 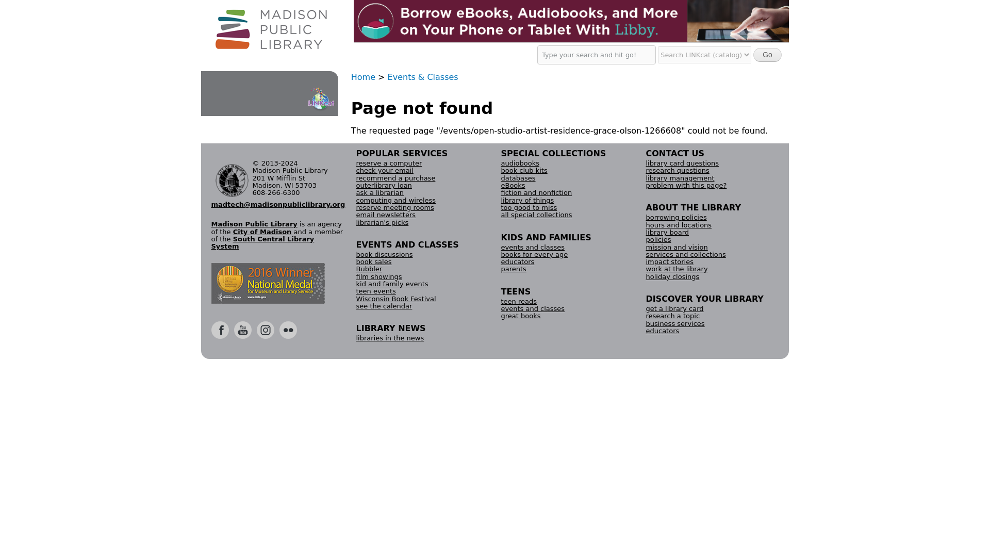 I want to click on City of Madison, so click(x=262, y=231).